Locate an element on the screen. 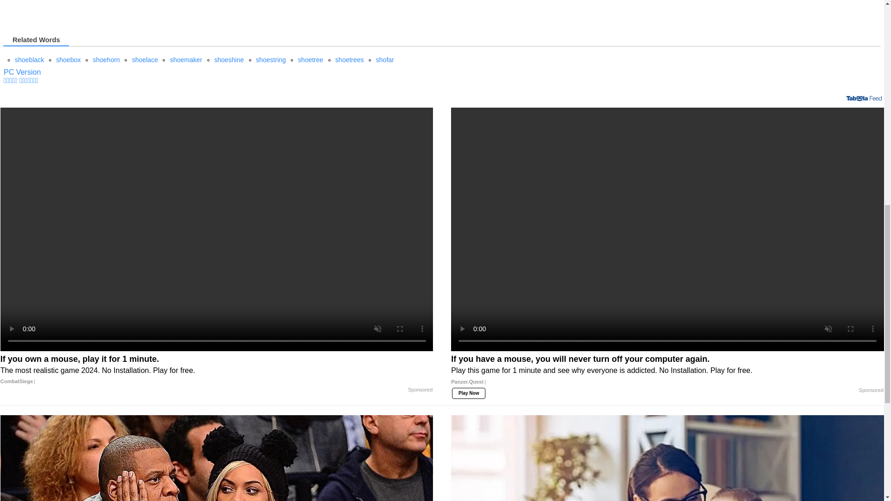 The width and height of the screenshot is (891, 501). shoeblack is located at coordinates (29, 59).